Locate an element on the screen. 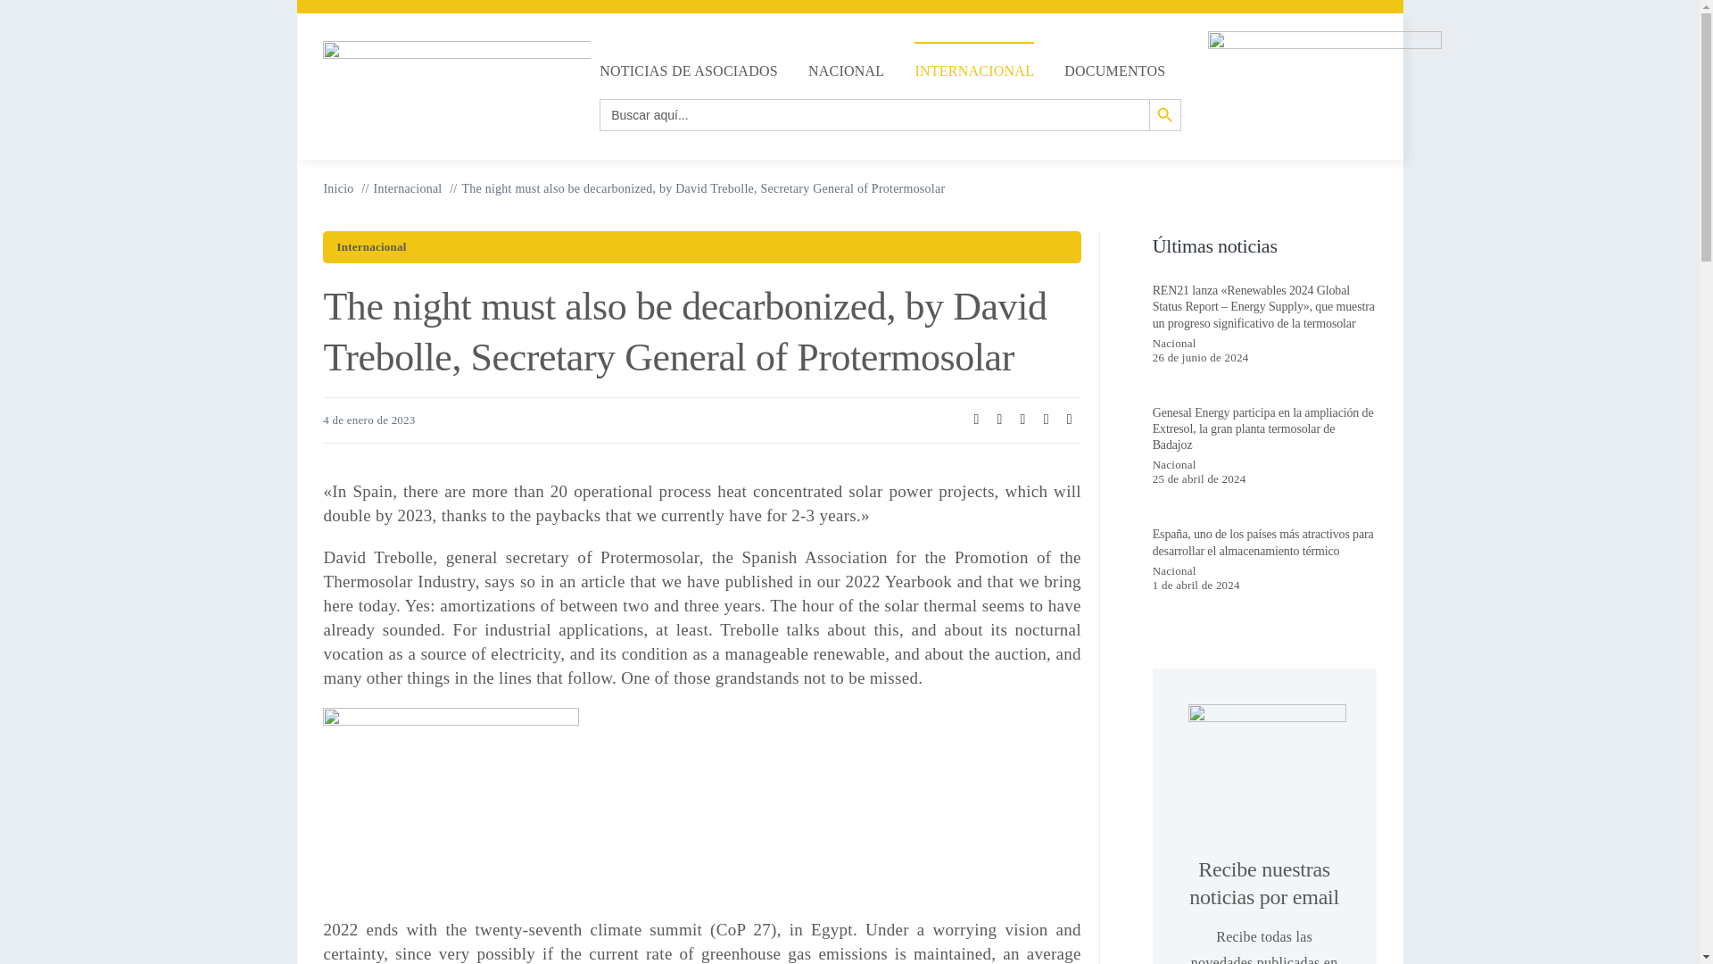 This screenshot has height=964, width=1713. WhatsApp is located at coordinates (1022, 420).